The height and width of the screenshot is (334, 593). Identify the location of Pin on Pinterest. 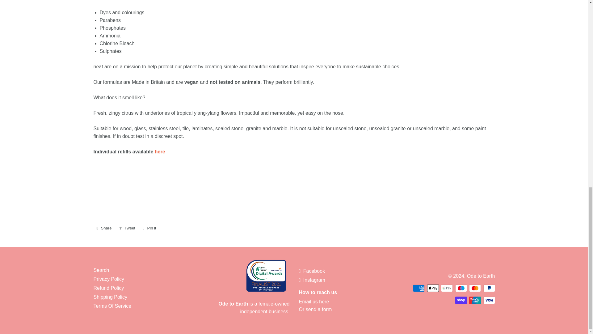
(149, 228).